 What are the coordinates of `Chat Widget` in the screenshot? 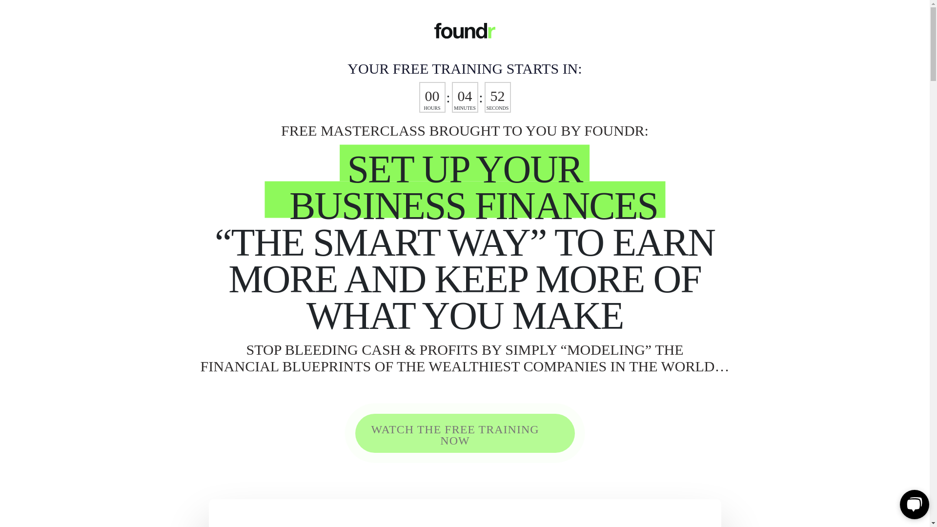 It's located at (913, 504).